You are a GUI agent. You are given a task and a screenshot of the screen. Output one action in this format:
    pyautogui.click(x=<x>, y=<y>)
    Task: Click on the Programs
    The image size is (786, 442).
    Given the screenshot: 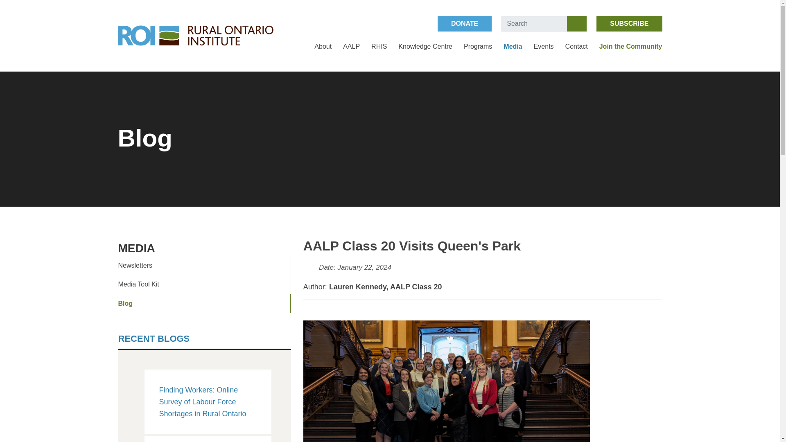 What is the action you would take?
    pyautogui.click(x=477, y=47)
    